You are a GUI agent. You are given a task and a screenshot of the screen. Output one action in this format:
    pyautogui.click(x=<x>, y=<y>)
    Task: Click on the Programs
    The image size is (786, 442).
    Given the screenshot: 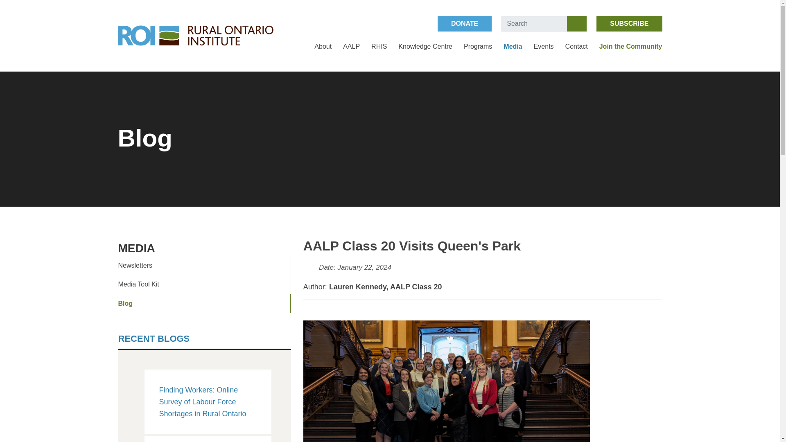 What is the action you would take?
    pyautogui.click(x=477, y=47)
    